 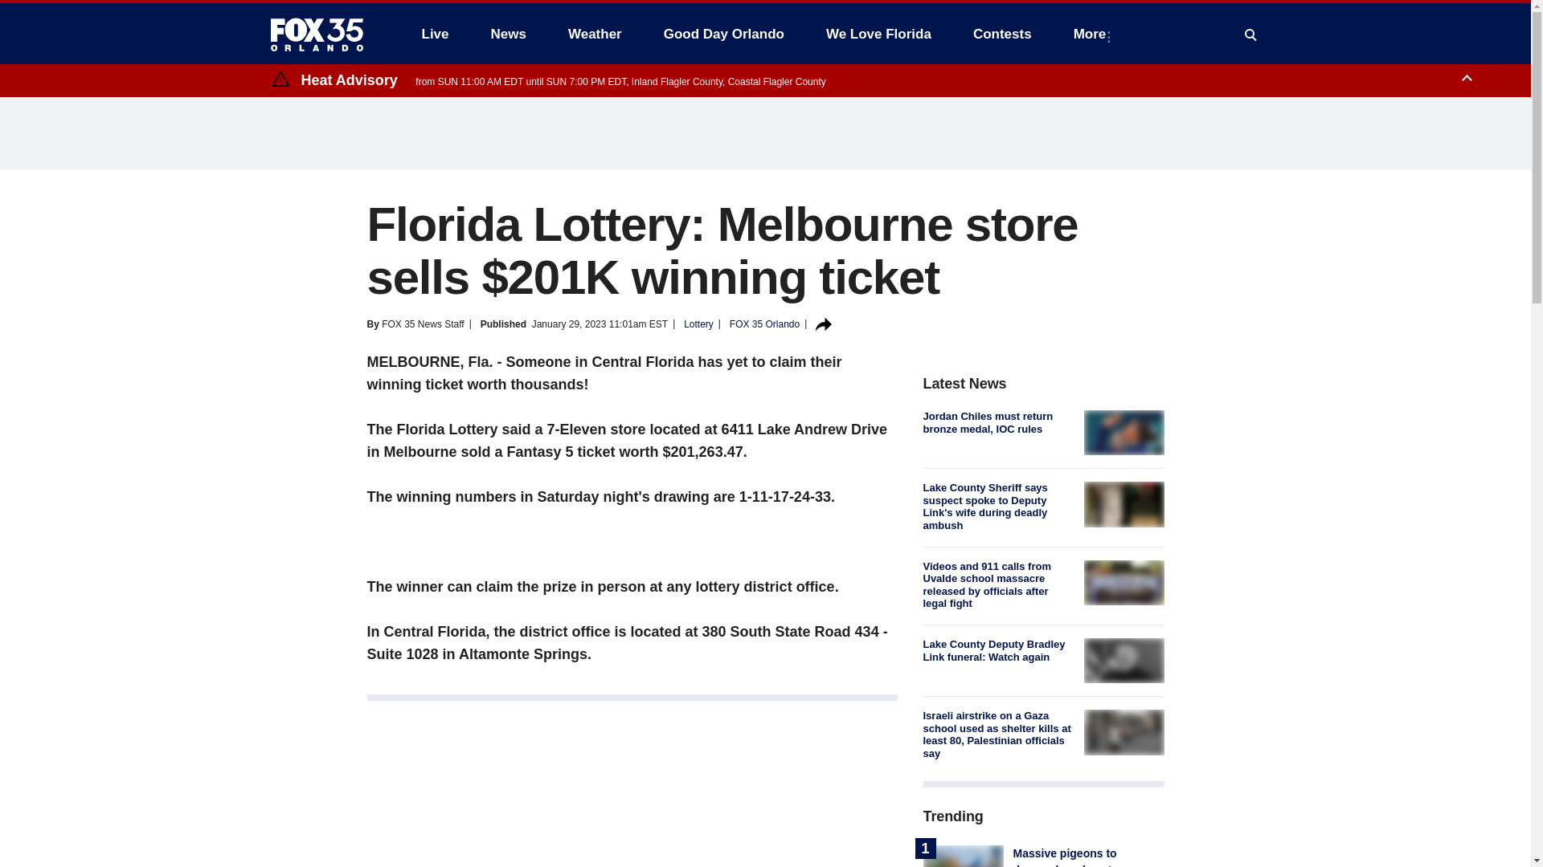 What do you see at coordinates (1001, 34) in the screenshot?
I see `Contests` at bounding box center [1001, 34].